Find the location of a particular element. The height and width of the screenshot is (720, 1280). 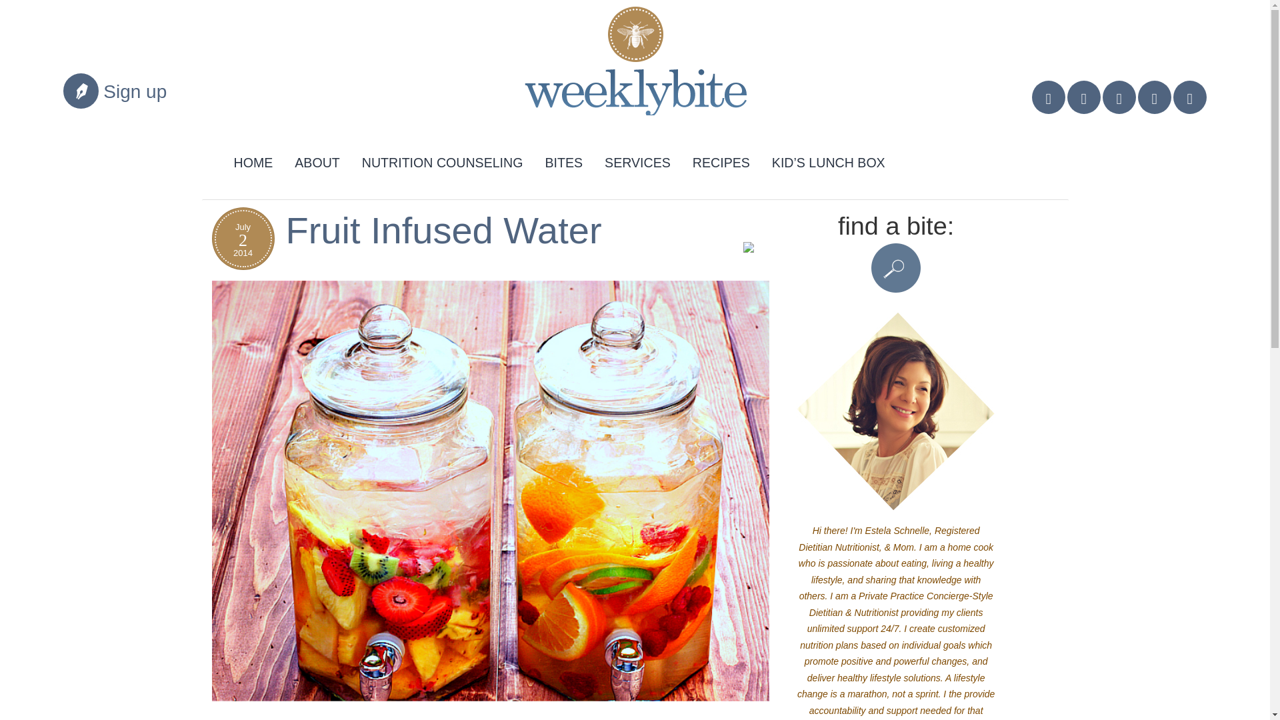

NUTRITION COUNSELING is located at coordinates (443, 160).